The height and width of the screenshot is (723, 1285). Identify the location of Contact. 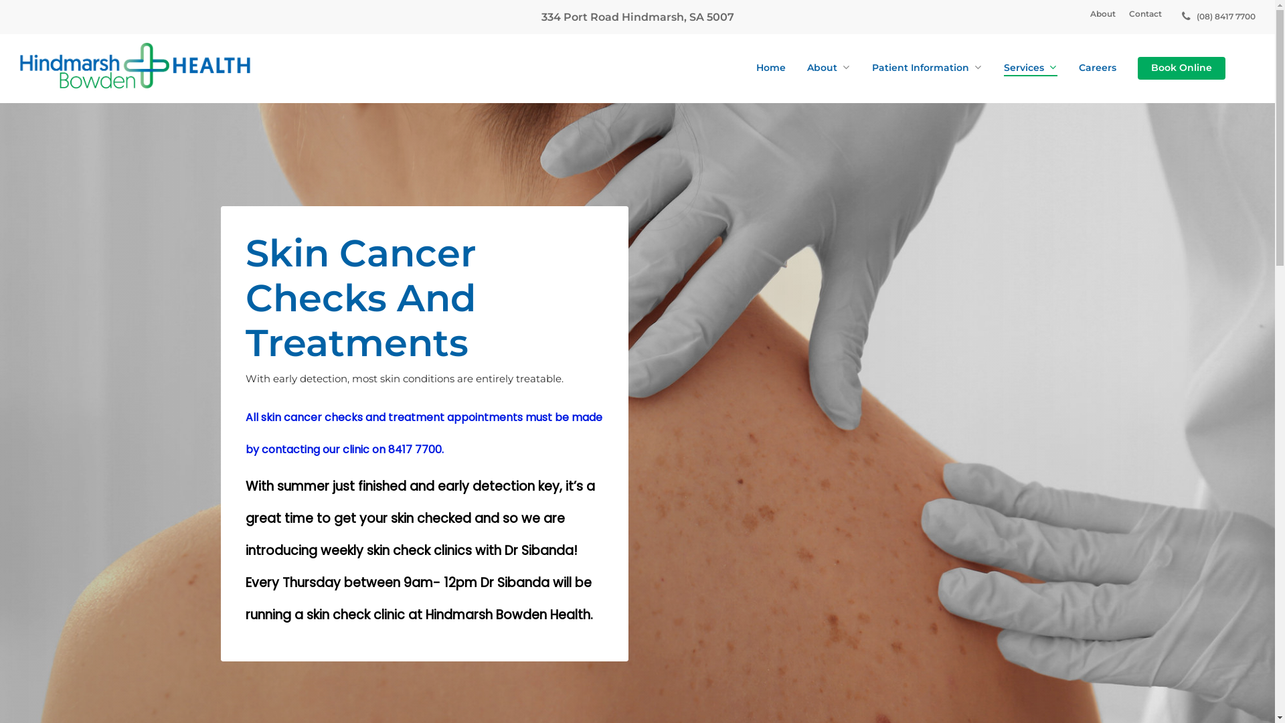
(1146, 14).